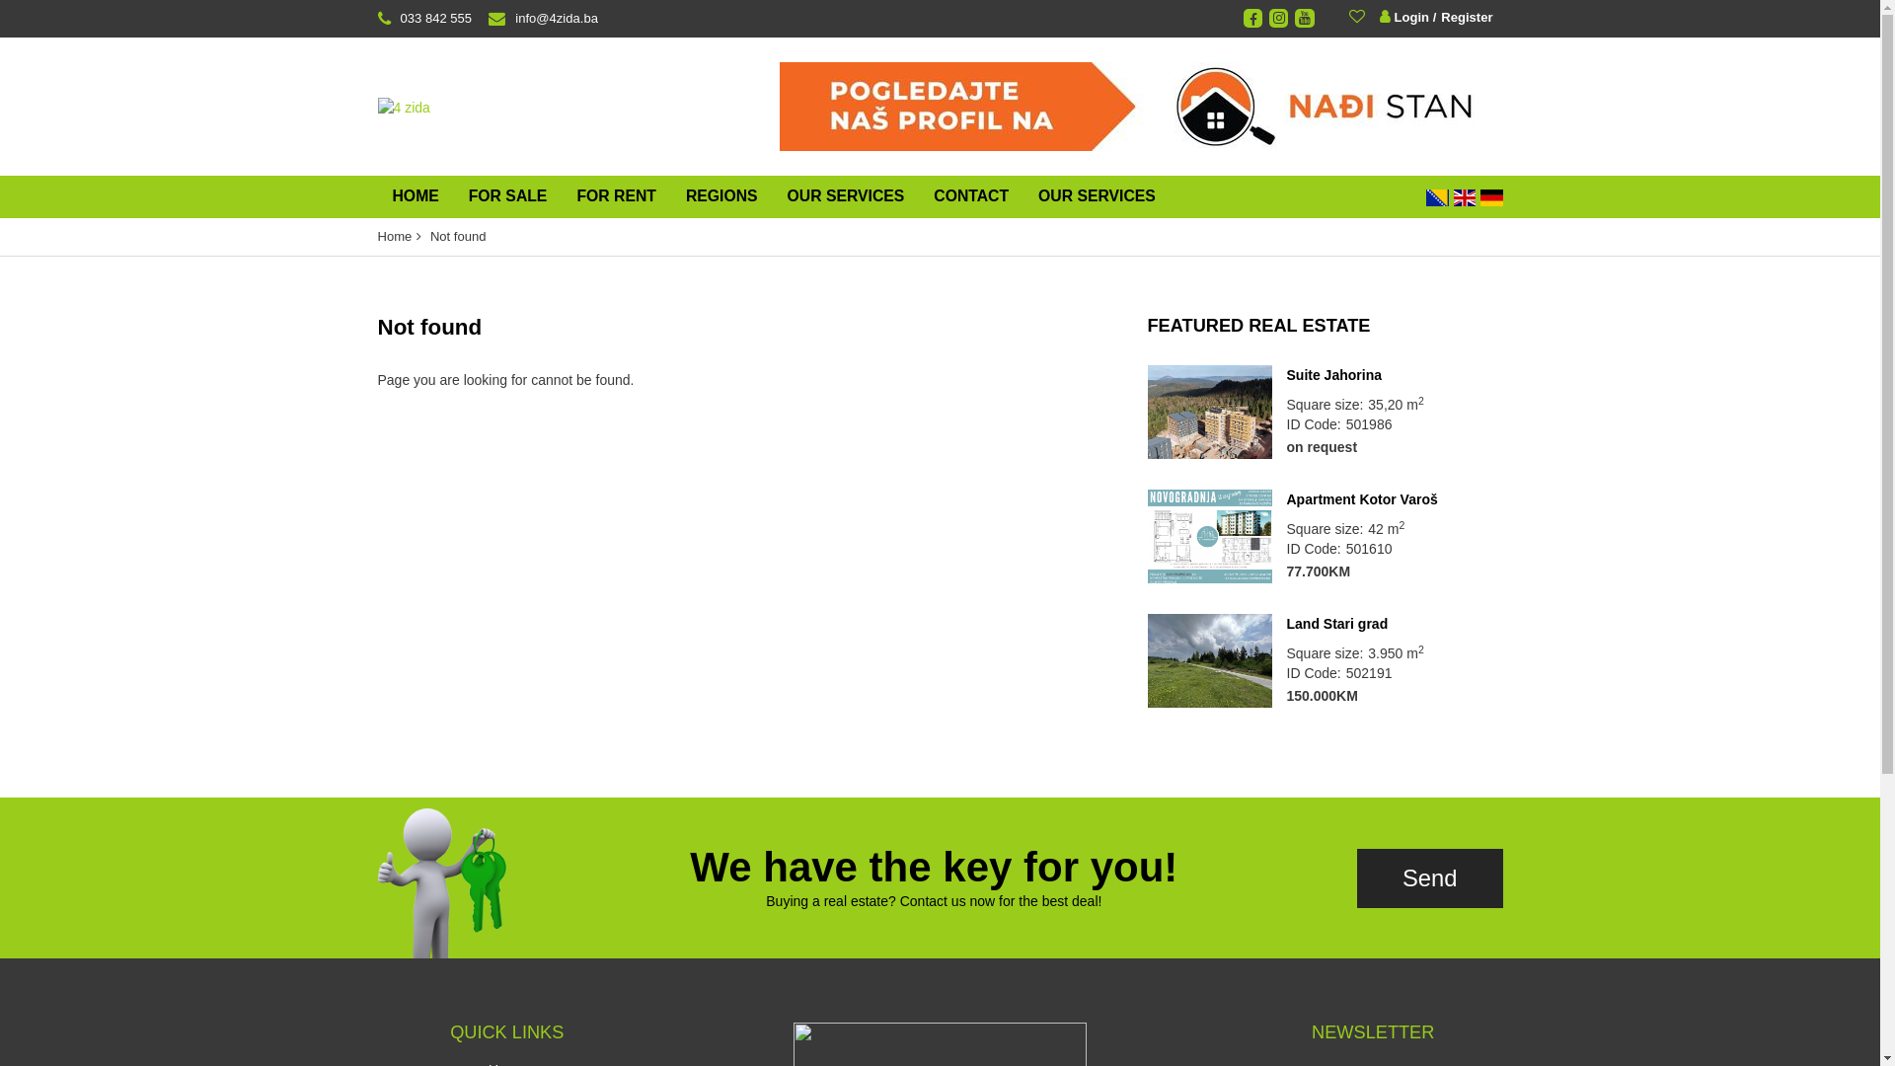  I want to click on Suite Jahorina, so click(1209, 413).